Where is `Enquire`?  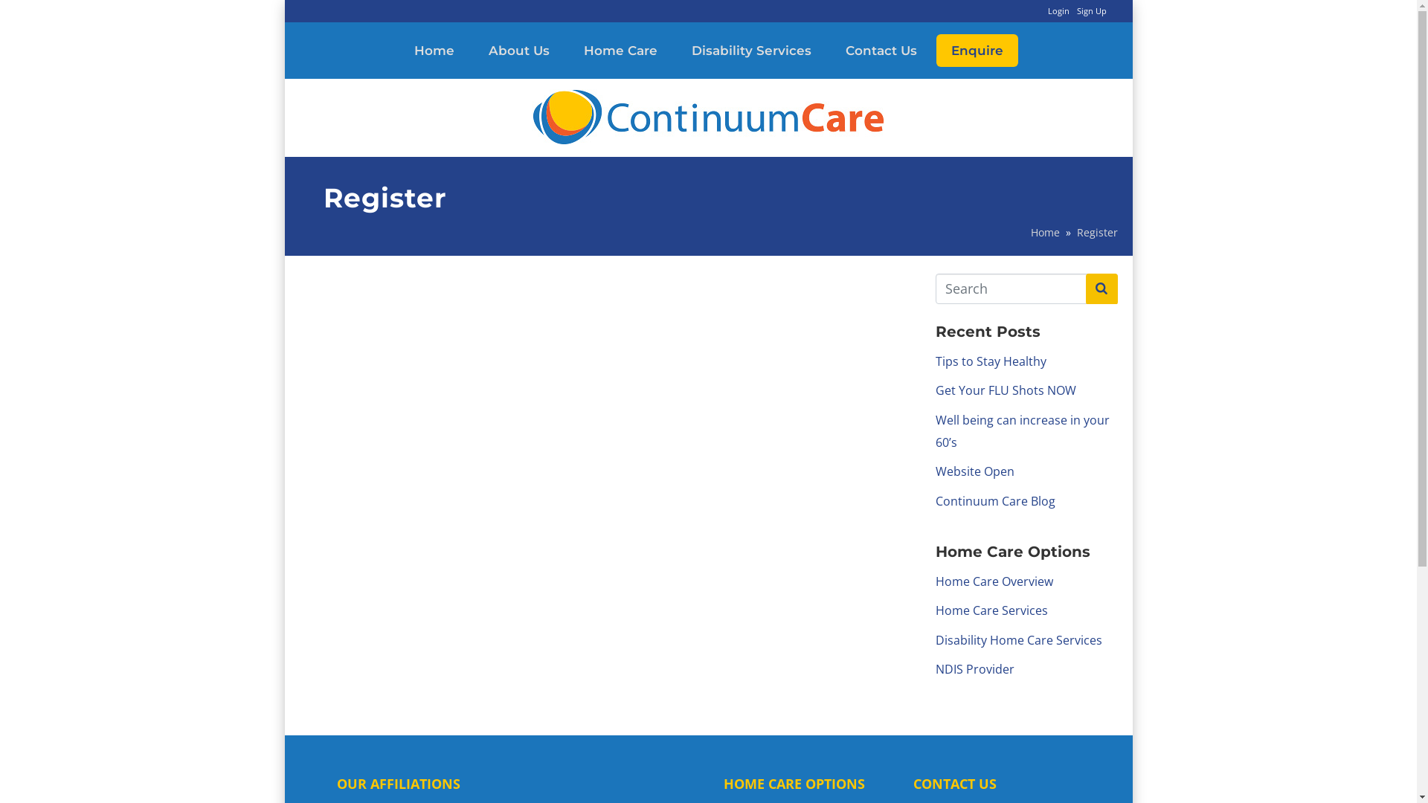 Enquire is located at coordinates (977, 51).